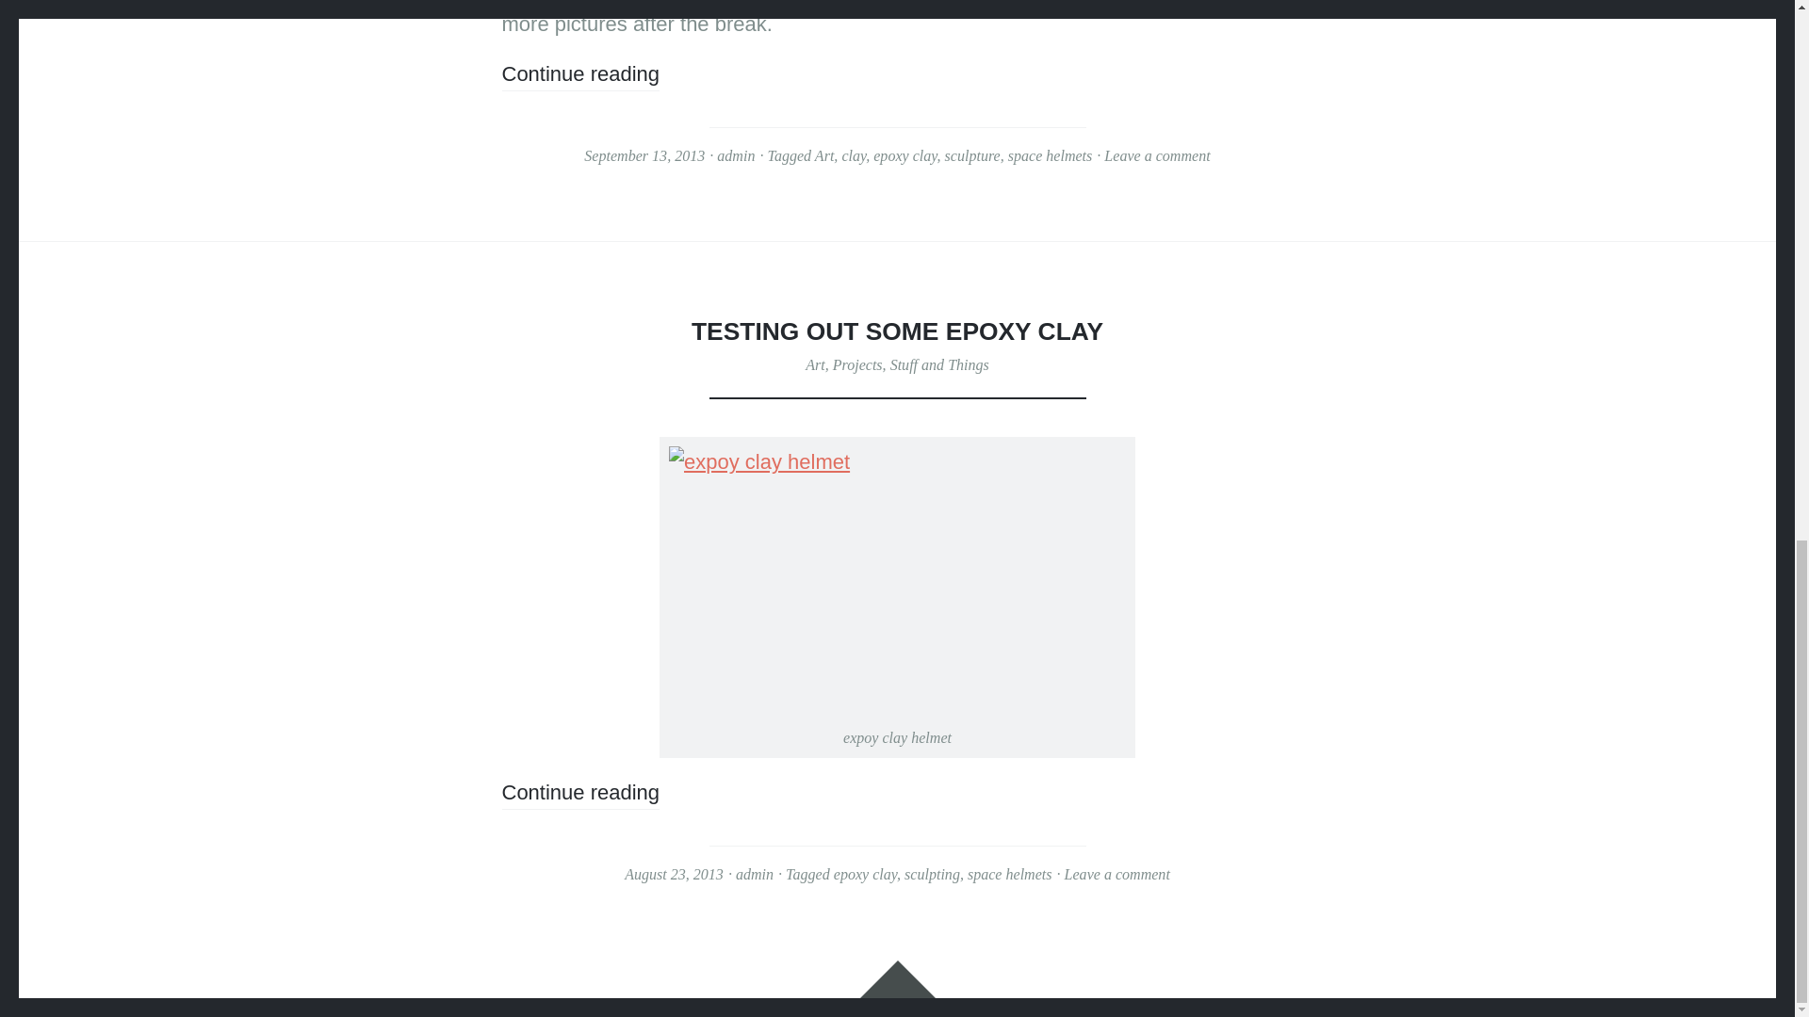 This screenshot has width=1809, height=1017. What do you see at coordinates (824, 154) in the screenshot?
I see `Art` at bounding box center [824, 154].